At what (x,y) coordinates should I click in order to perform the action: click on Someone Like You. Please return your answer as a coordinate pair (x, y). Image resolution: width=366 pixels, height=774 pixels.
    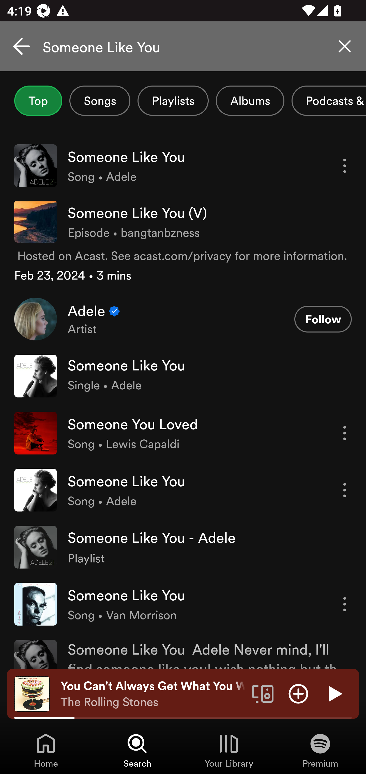
    Looking at the image, I should click on (183, 46).